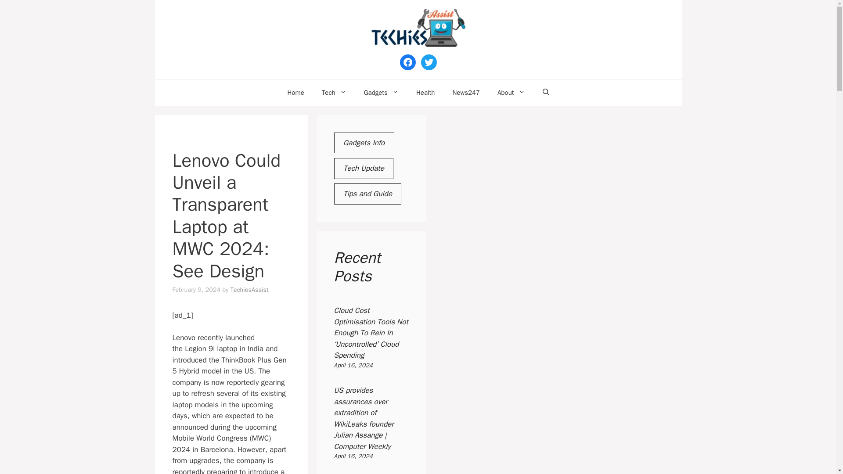 The height and width of the screenshot is (474, 843). What do you see at coordinates (367, 194) in the screenshot?
I see `Tips and Guide` at bounding box center [367, 194].